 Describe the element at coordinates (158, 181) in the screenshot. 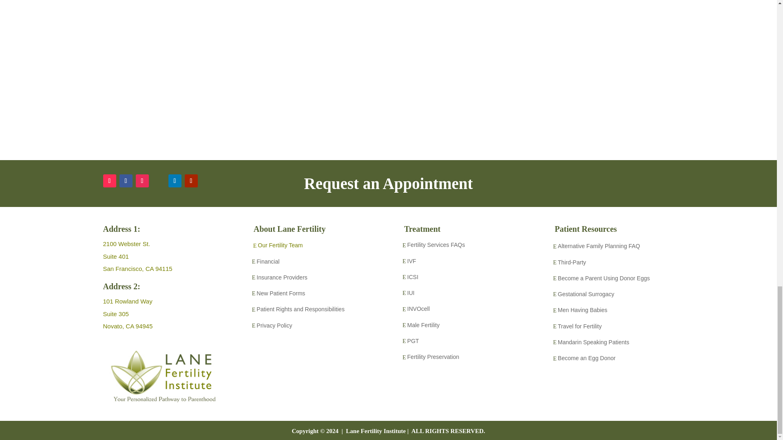

I see `Follow on ` at that location.